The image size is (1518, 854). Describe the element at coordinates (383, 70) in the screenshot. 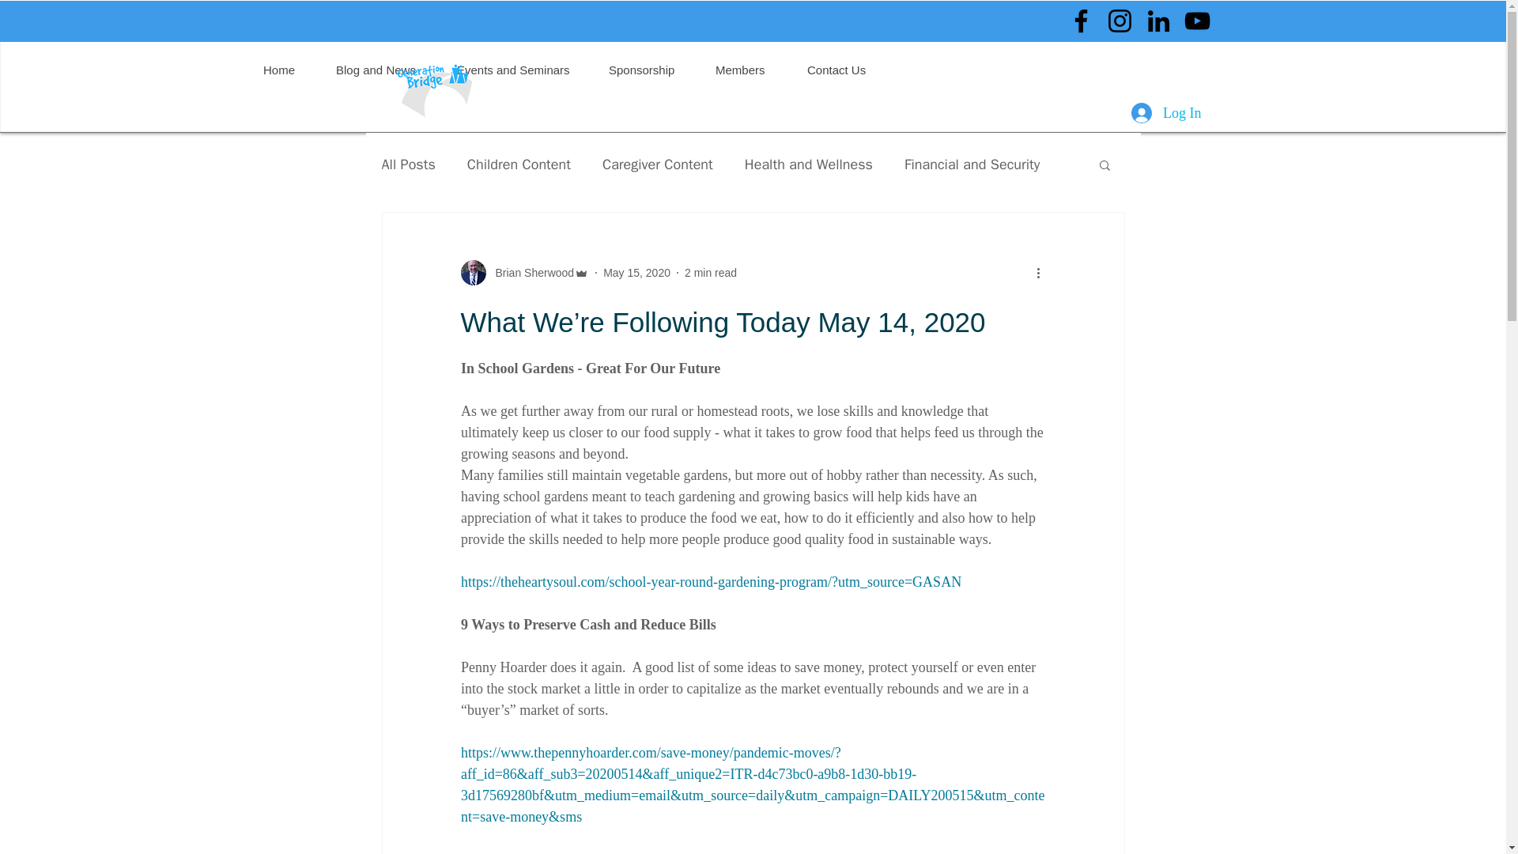

I see `Blog and News` at that location.